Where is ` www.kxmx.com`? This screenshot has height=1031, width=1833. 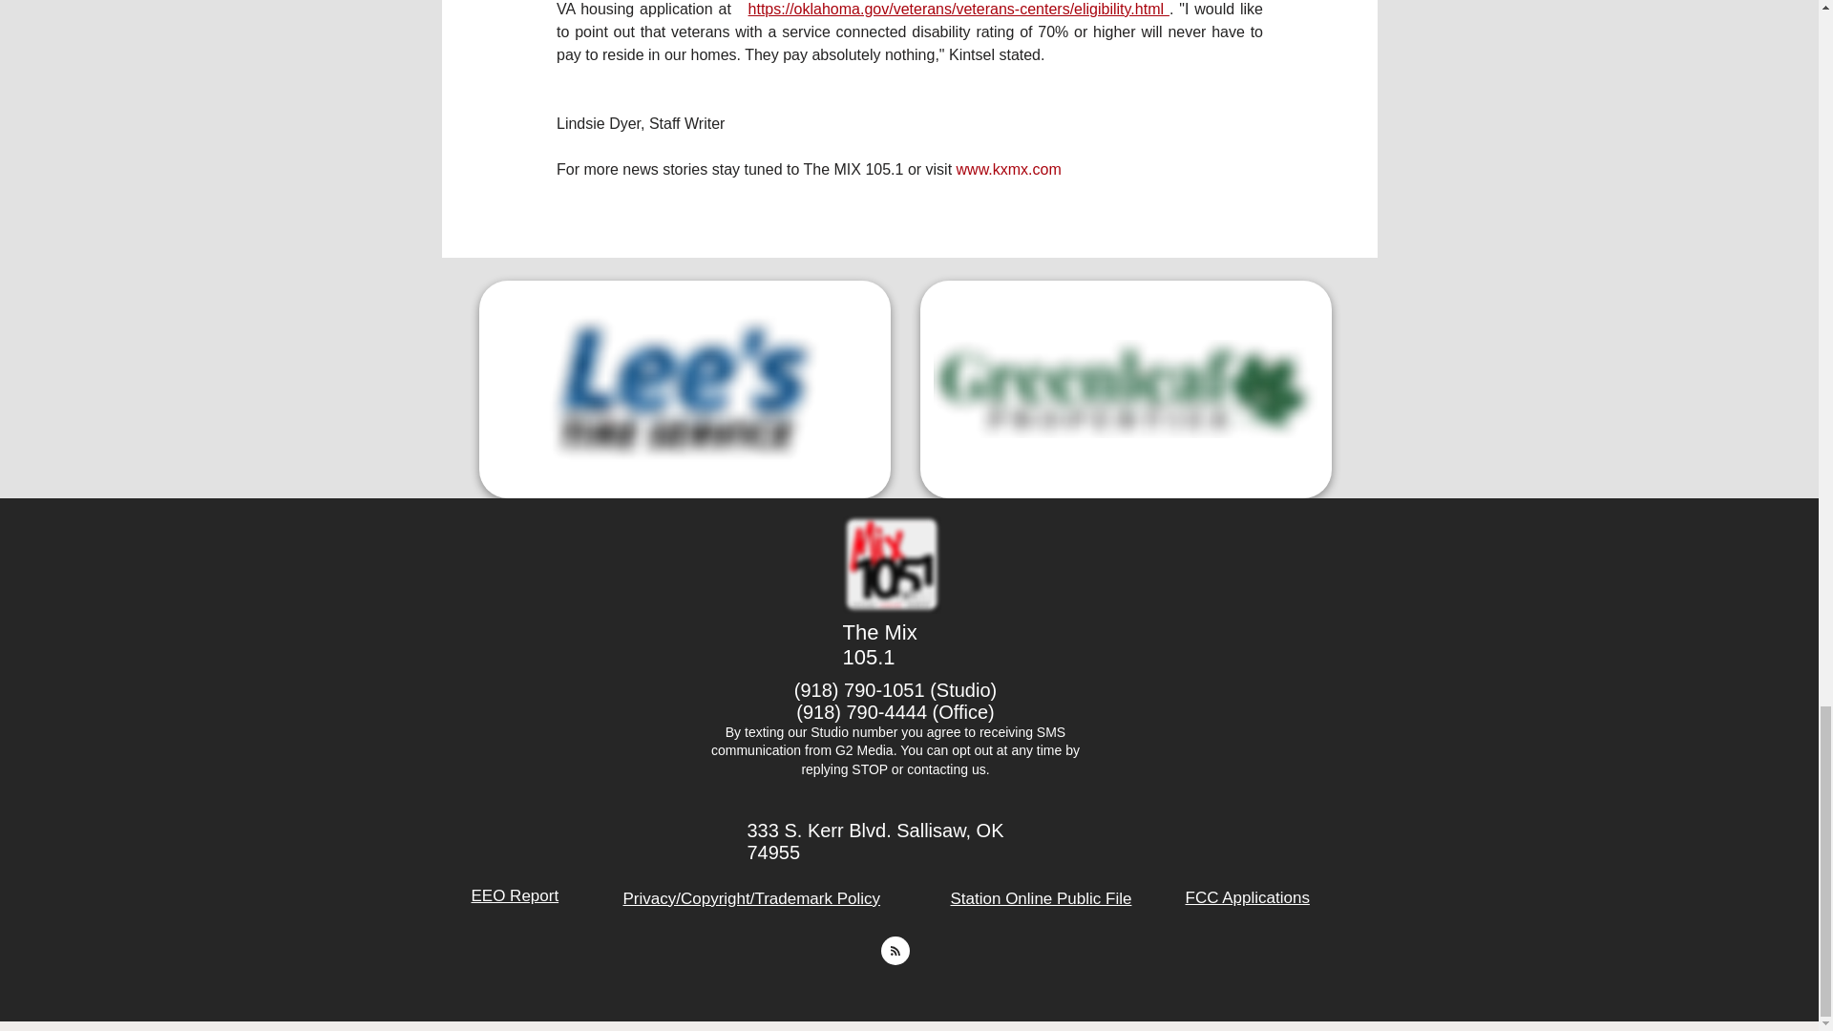  www.kxmx.com is located at coordinates (1006, 168).